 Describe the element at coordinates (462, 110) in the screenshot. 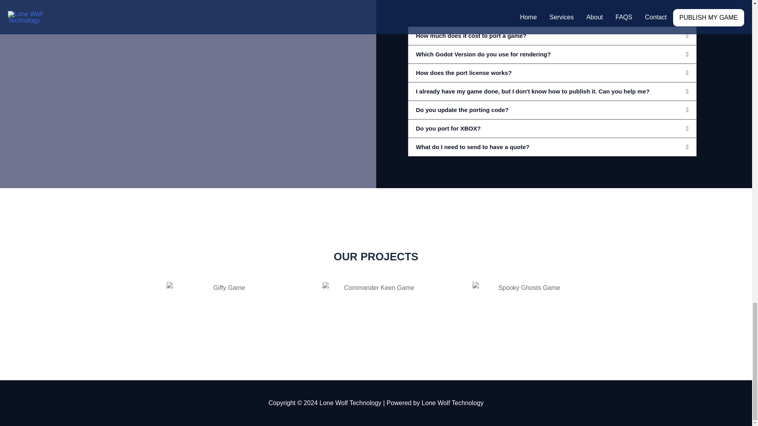

I see `Do you update the porting code?` at that location.